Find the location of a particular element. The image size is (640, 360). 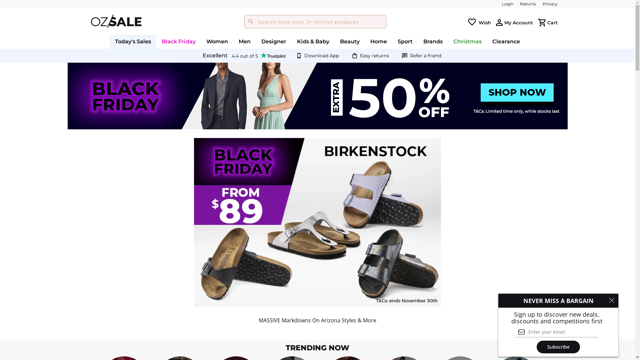

Clearance is located at coordinates (506, 41).